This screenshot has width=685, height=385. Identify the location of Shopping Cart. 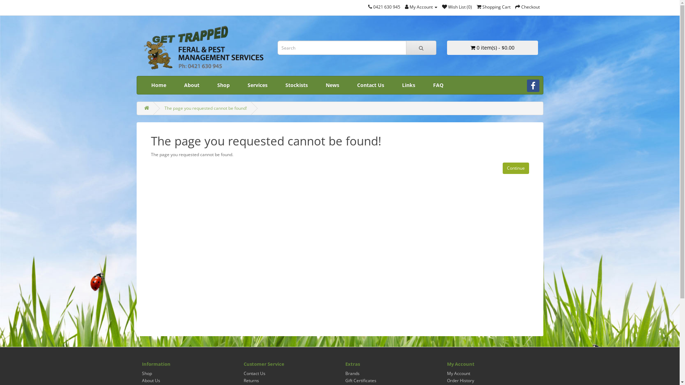
(494, 7).